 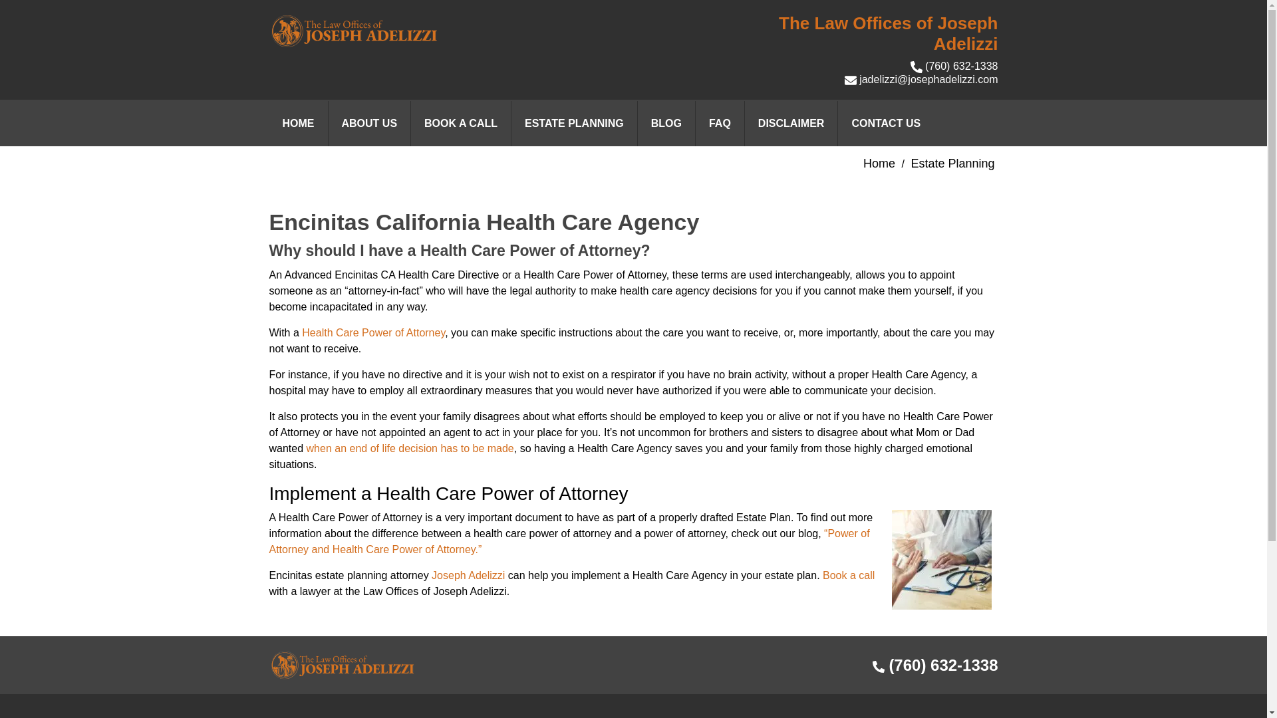 I want to click on Health Care Power of Attorney, so click(x=372, y=332).